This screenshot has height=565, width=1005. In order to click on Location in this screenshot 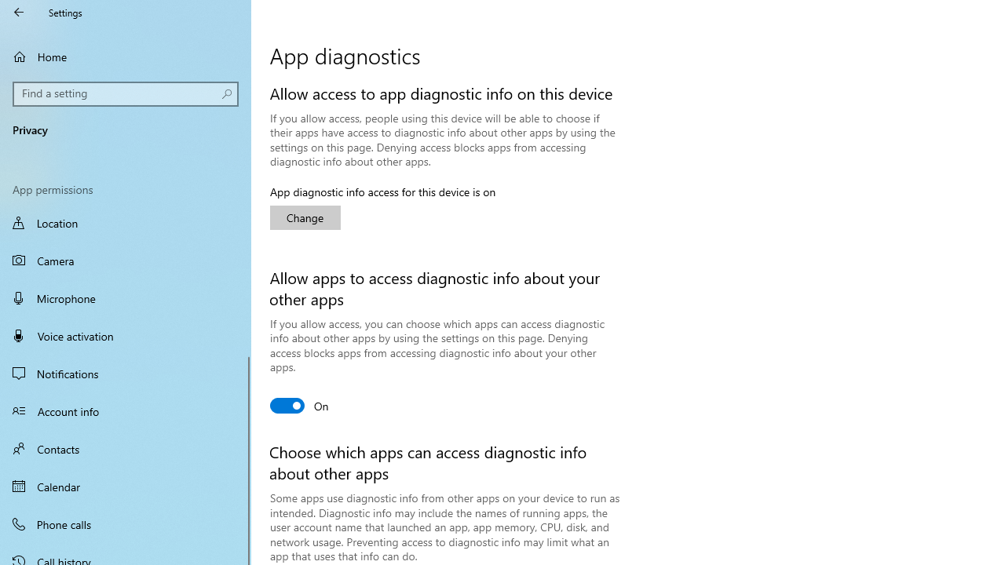, I will do `click(126, 224)`.